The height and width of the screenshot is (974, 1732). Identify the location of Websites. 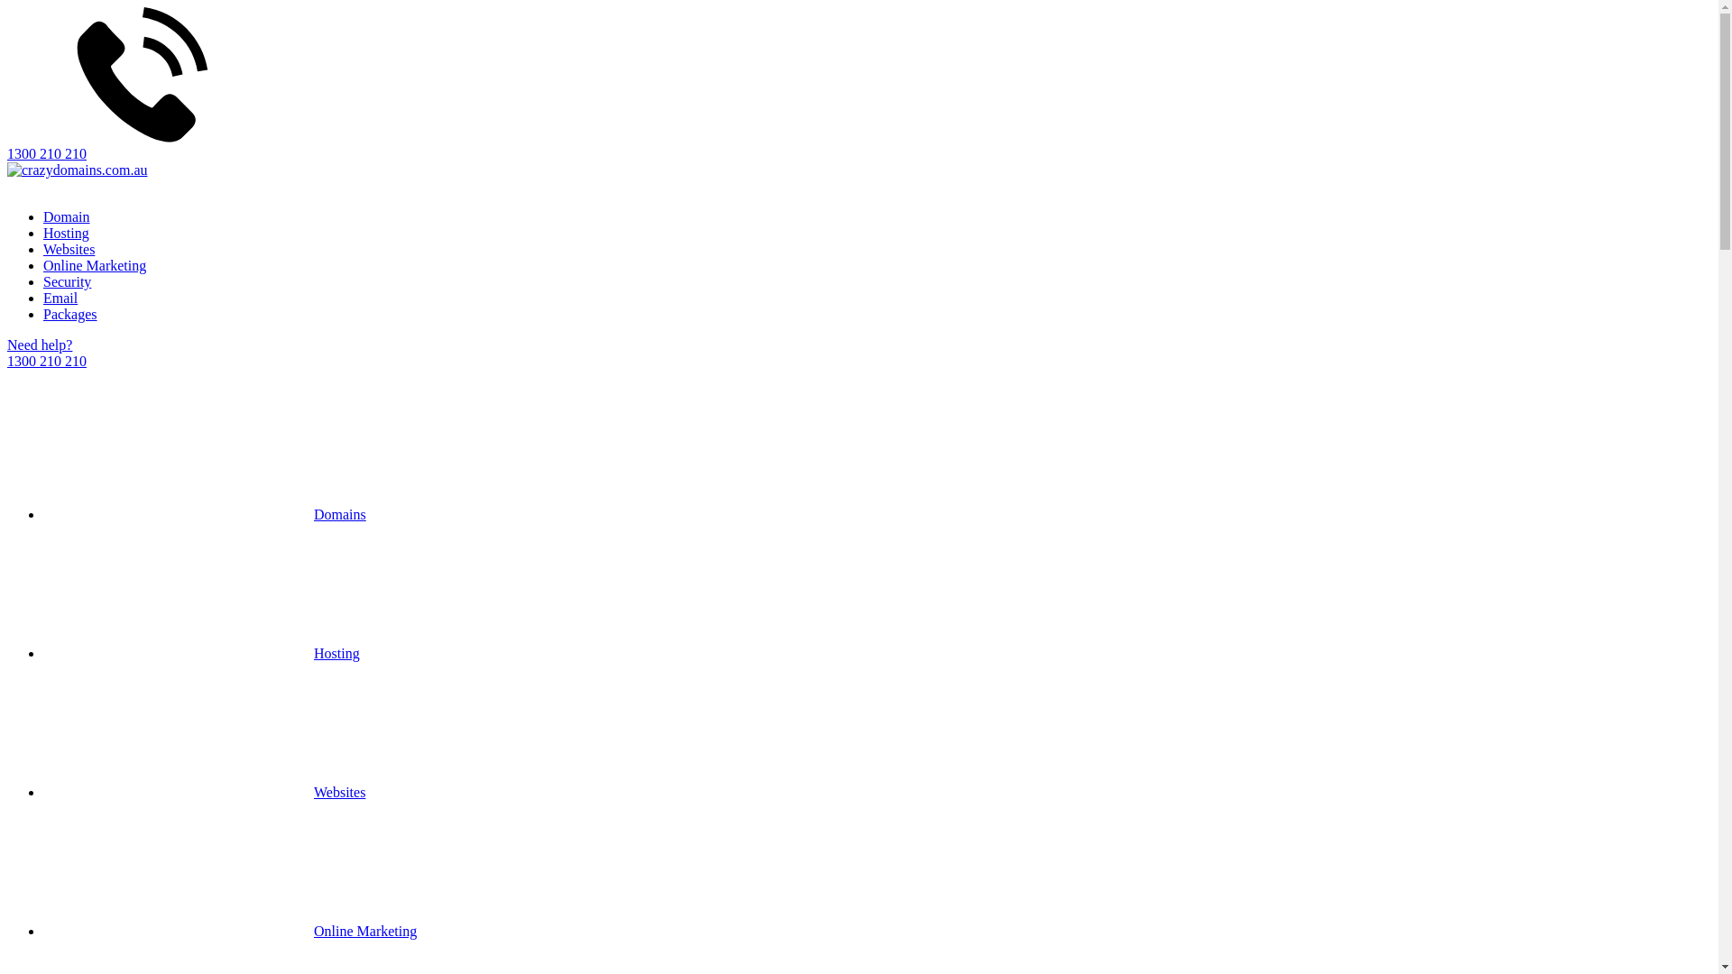
(204, 792).